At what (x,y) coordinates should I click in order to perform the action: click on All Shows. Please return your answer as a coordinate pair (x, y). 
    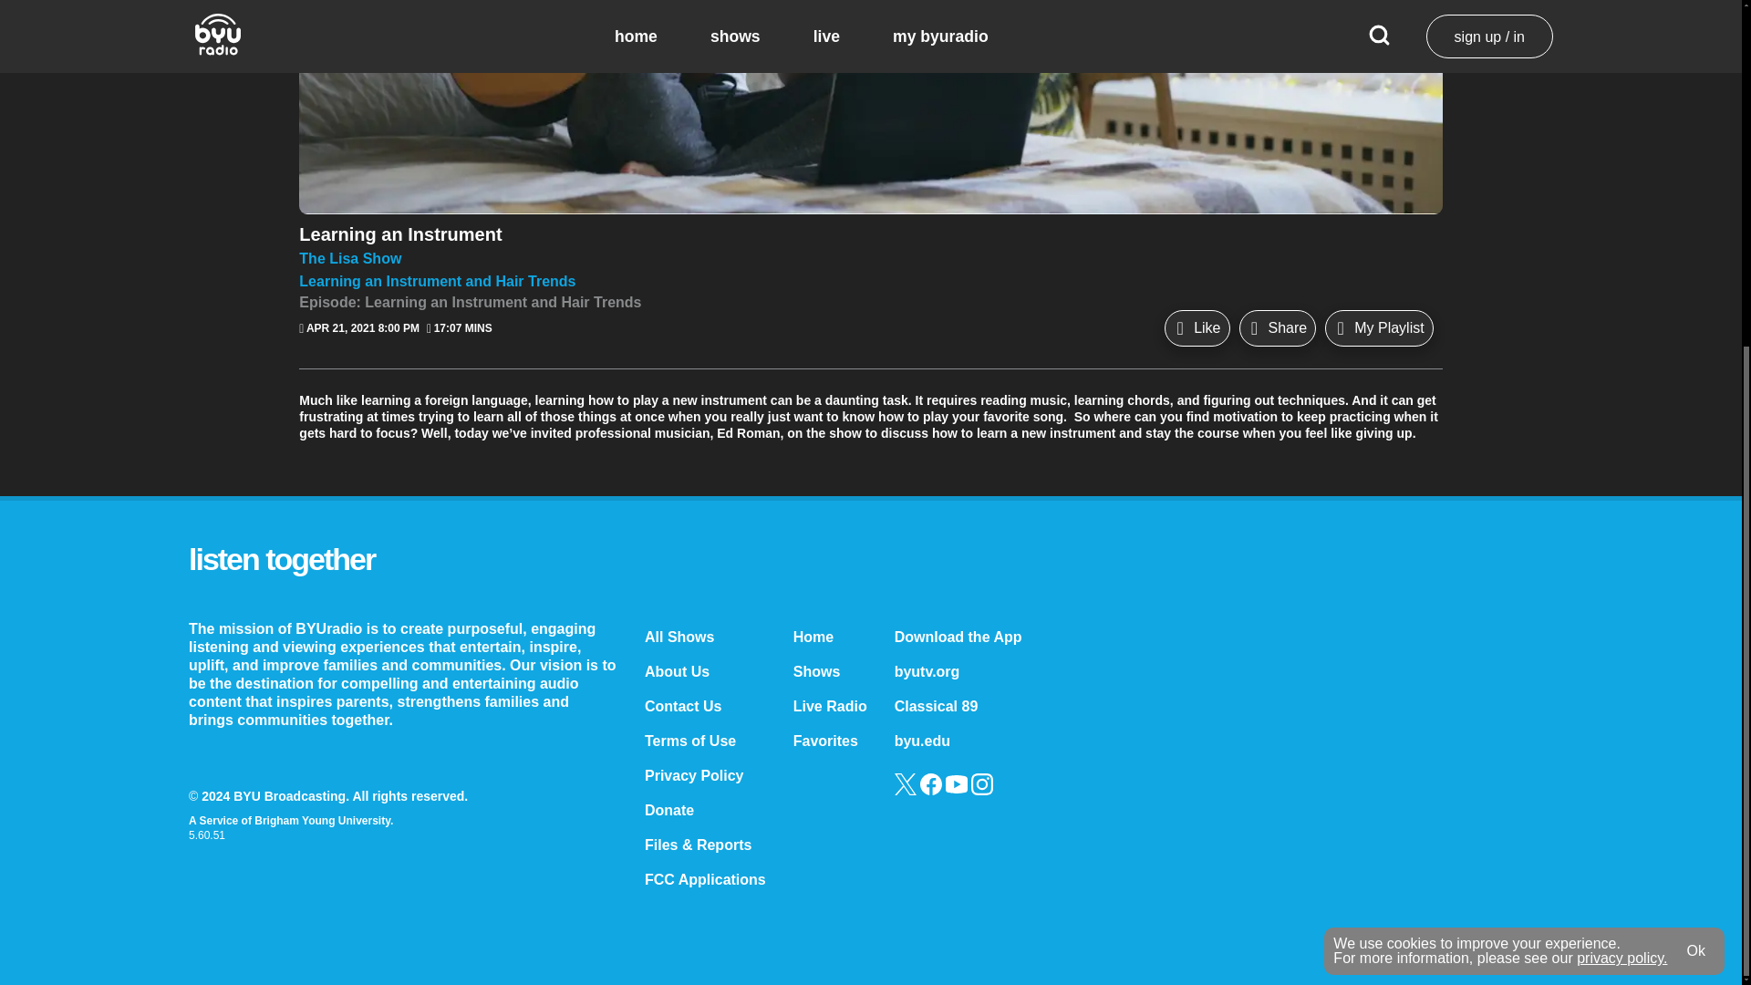
    Looking at the image, I should click on (679, 637).